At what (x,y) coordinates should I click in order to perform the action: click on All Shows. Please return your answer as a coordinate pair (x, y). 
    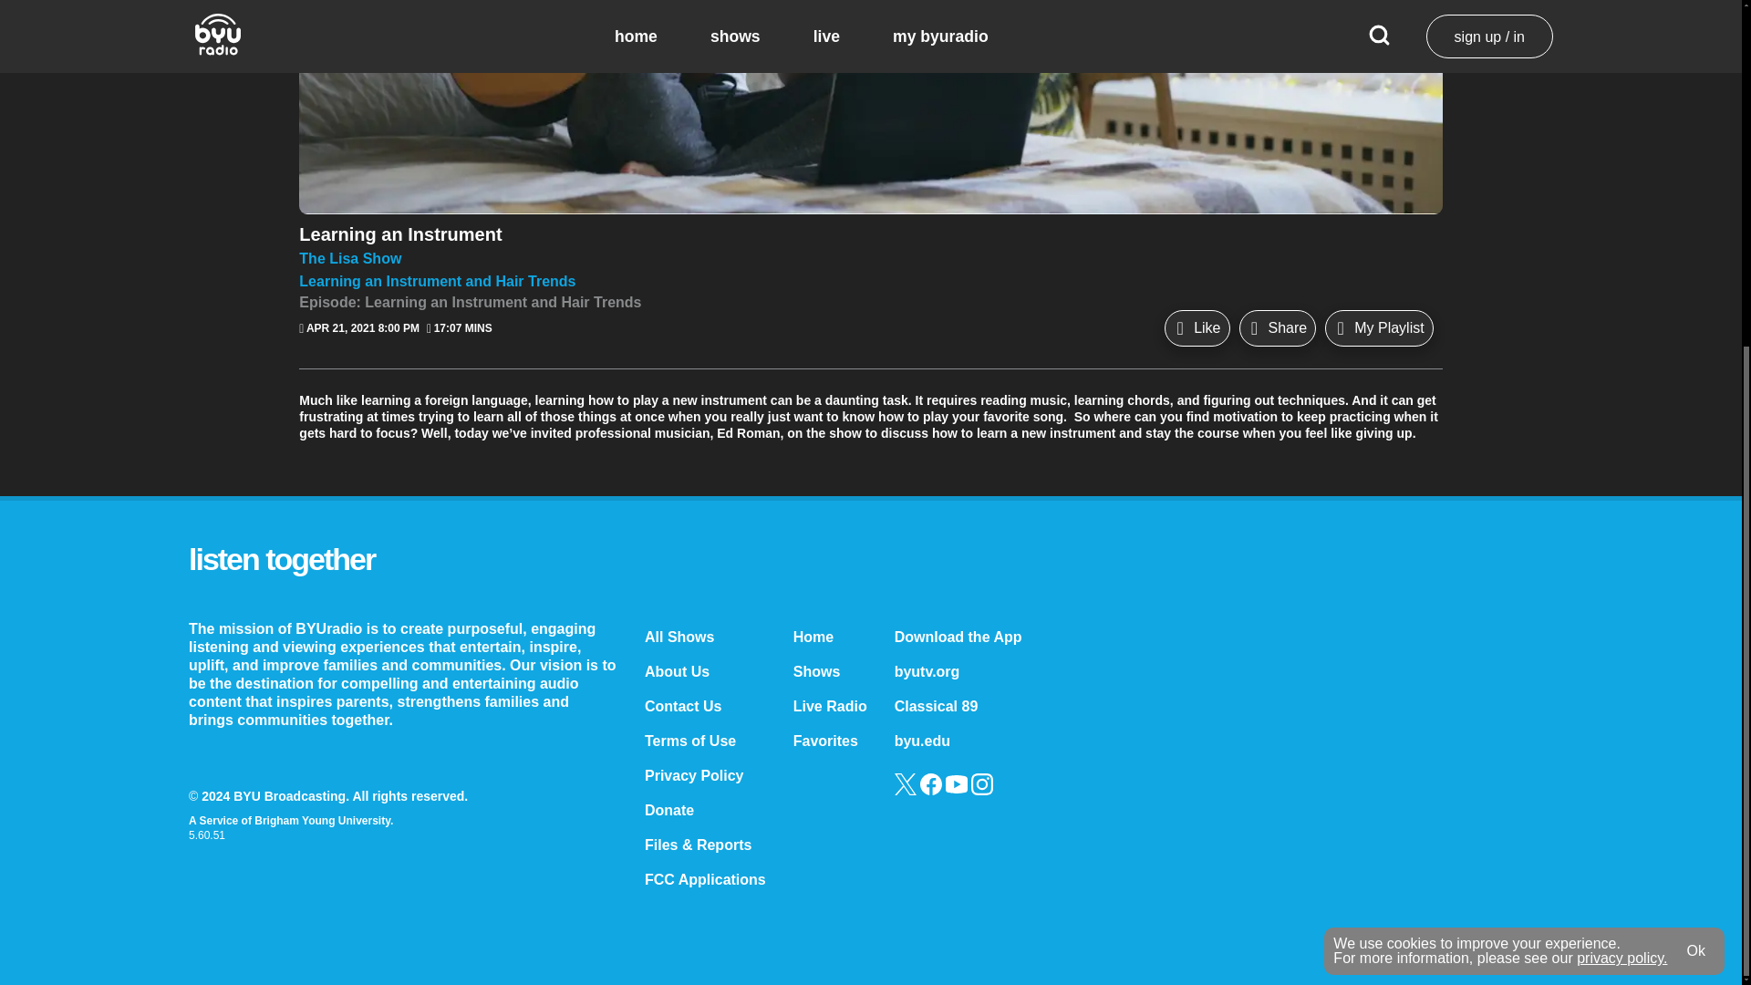
    Looking at the image, I should click on (679, 637).